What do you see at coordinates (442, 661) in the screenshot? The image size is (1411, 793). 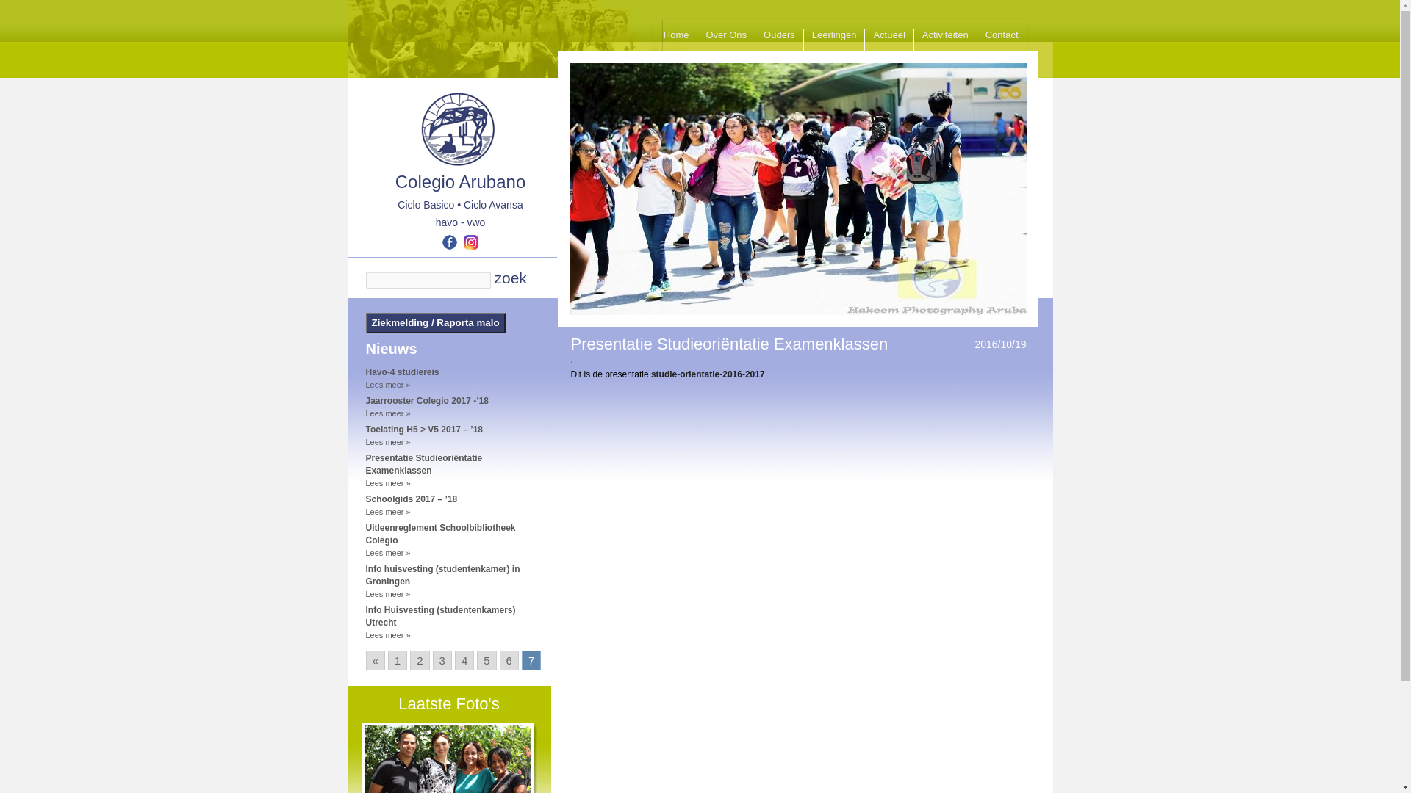 I see `3` at bounding box center [442, 661].